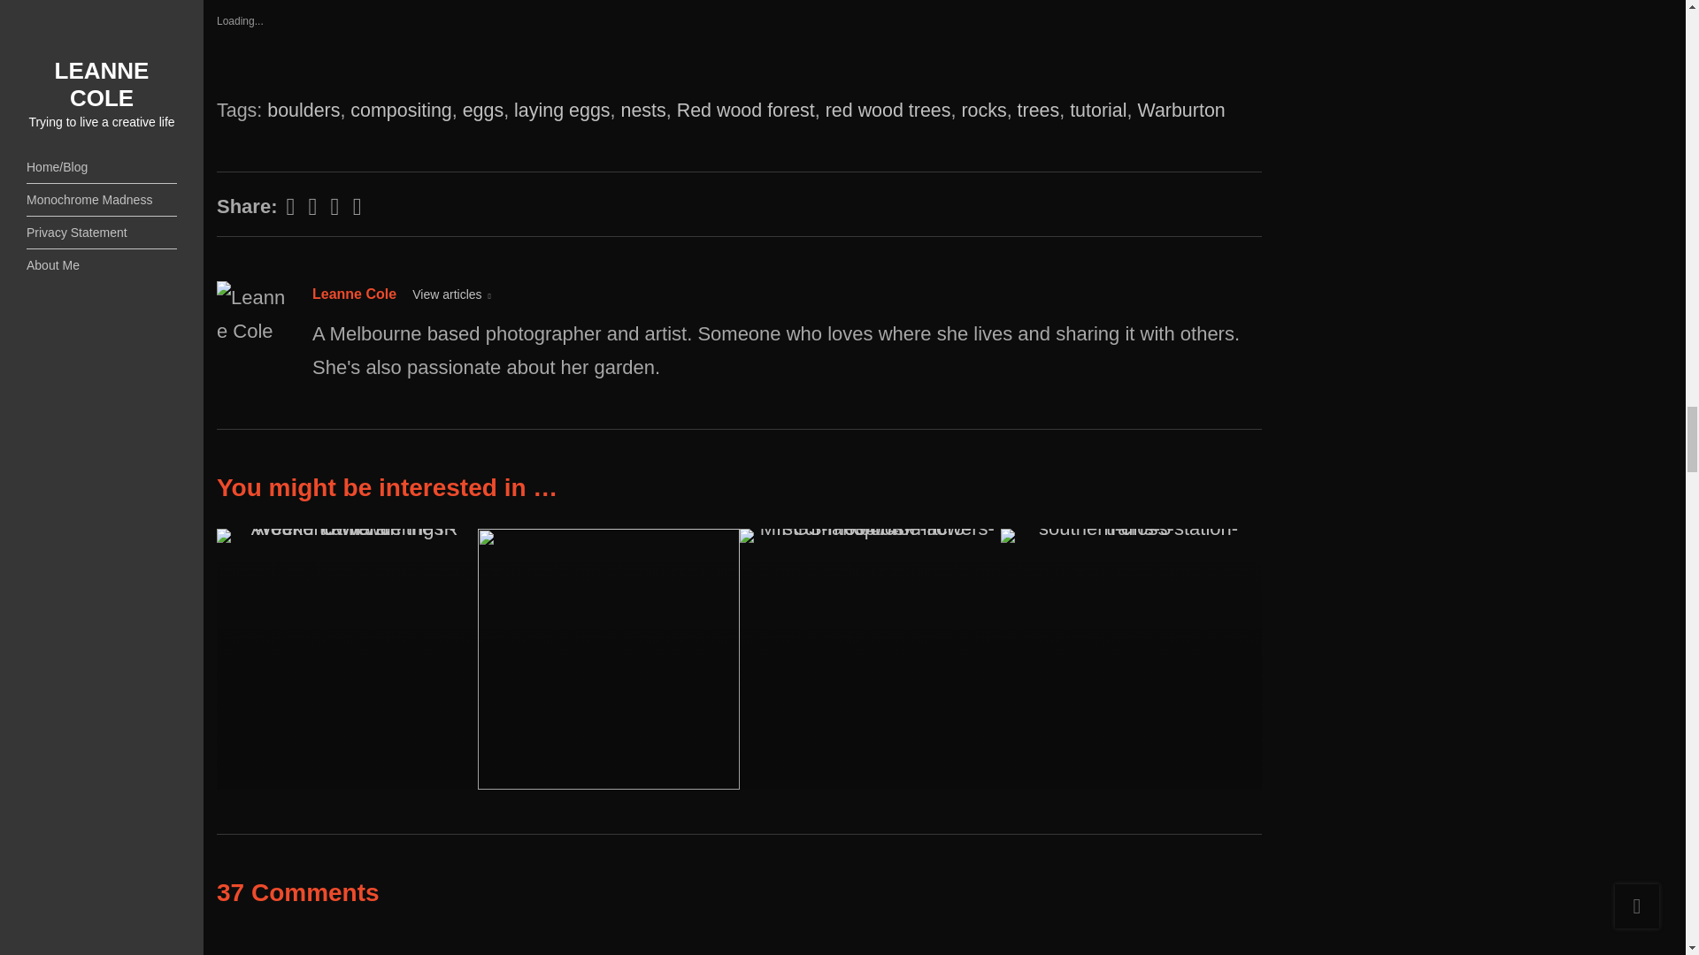 This screenshot has height=955, width=1699. I want to click on red wood trees, so click(888, 111).